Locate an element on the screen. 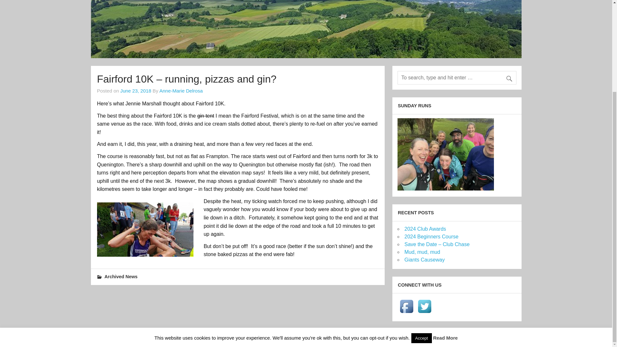 The width and height of the screenshot is (617, 347). 5:32 pm is located at coordinates (136, 91).